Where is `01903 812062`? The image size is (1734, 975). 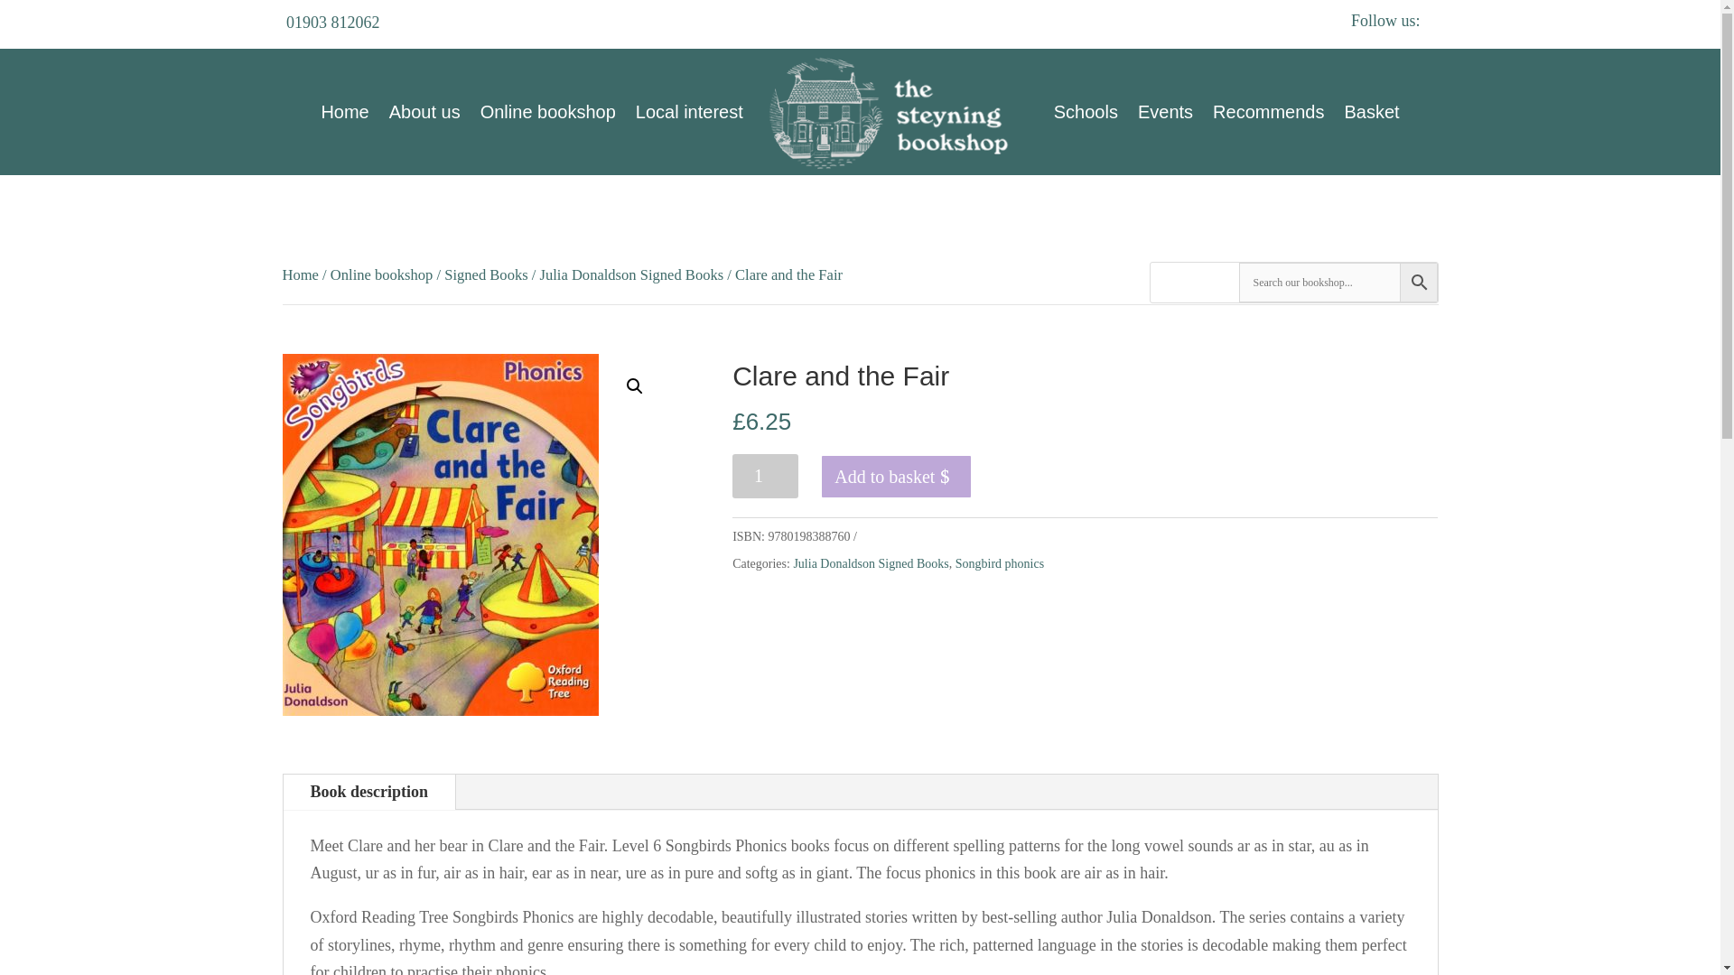 01903 812062 is located at coordinates (332, 22).